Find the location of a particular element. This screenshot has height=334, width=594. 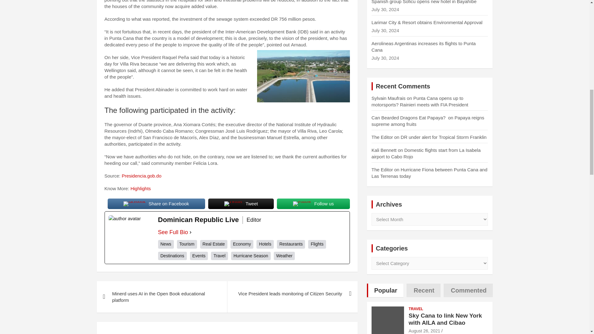

Presidencia.gob.do is located at coordinates (141, 176).